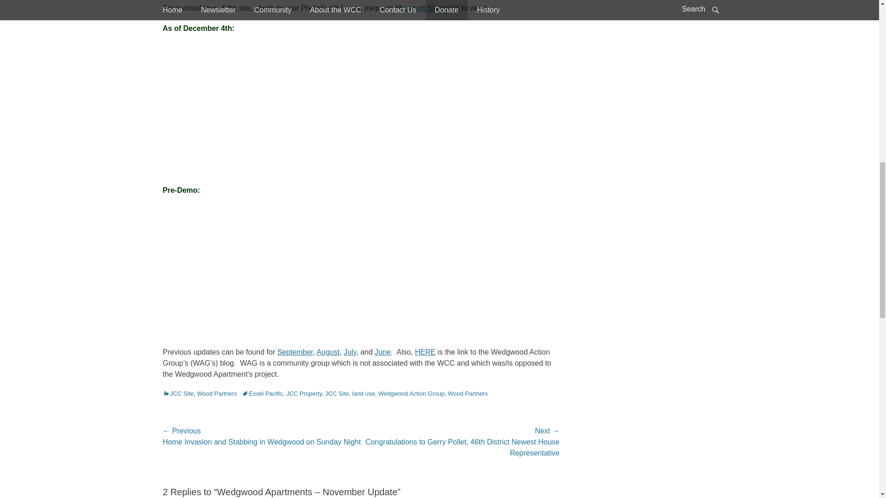 The height and width of the screenshot is (498, 886). I want to click on June, so click(383, 351).